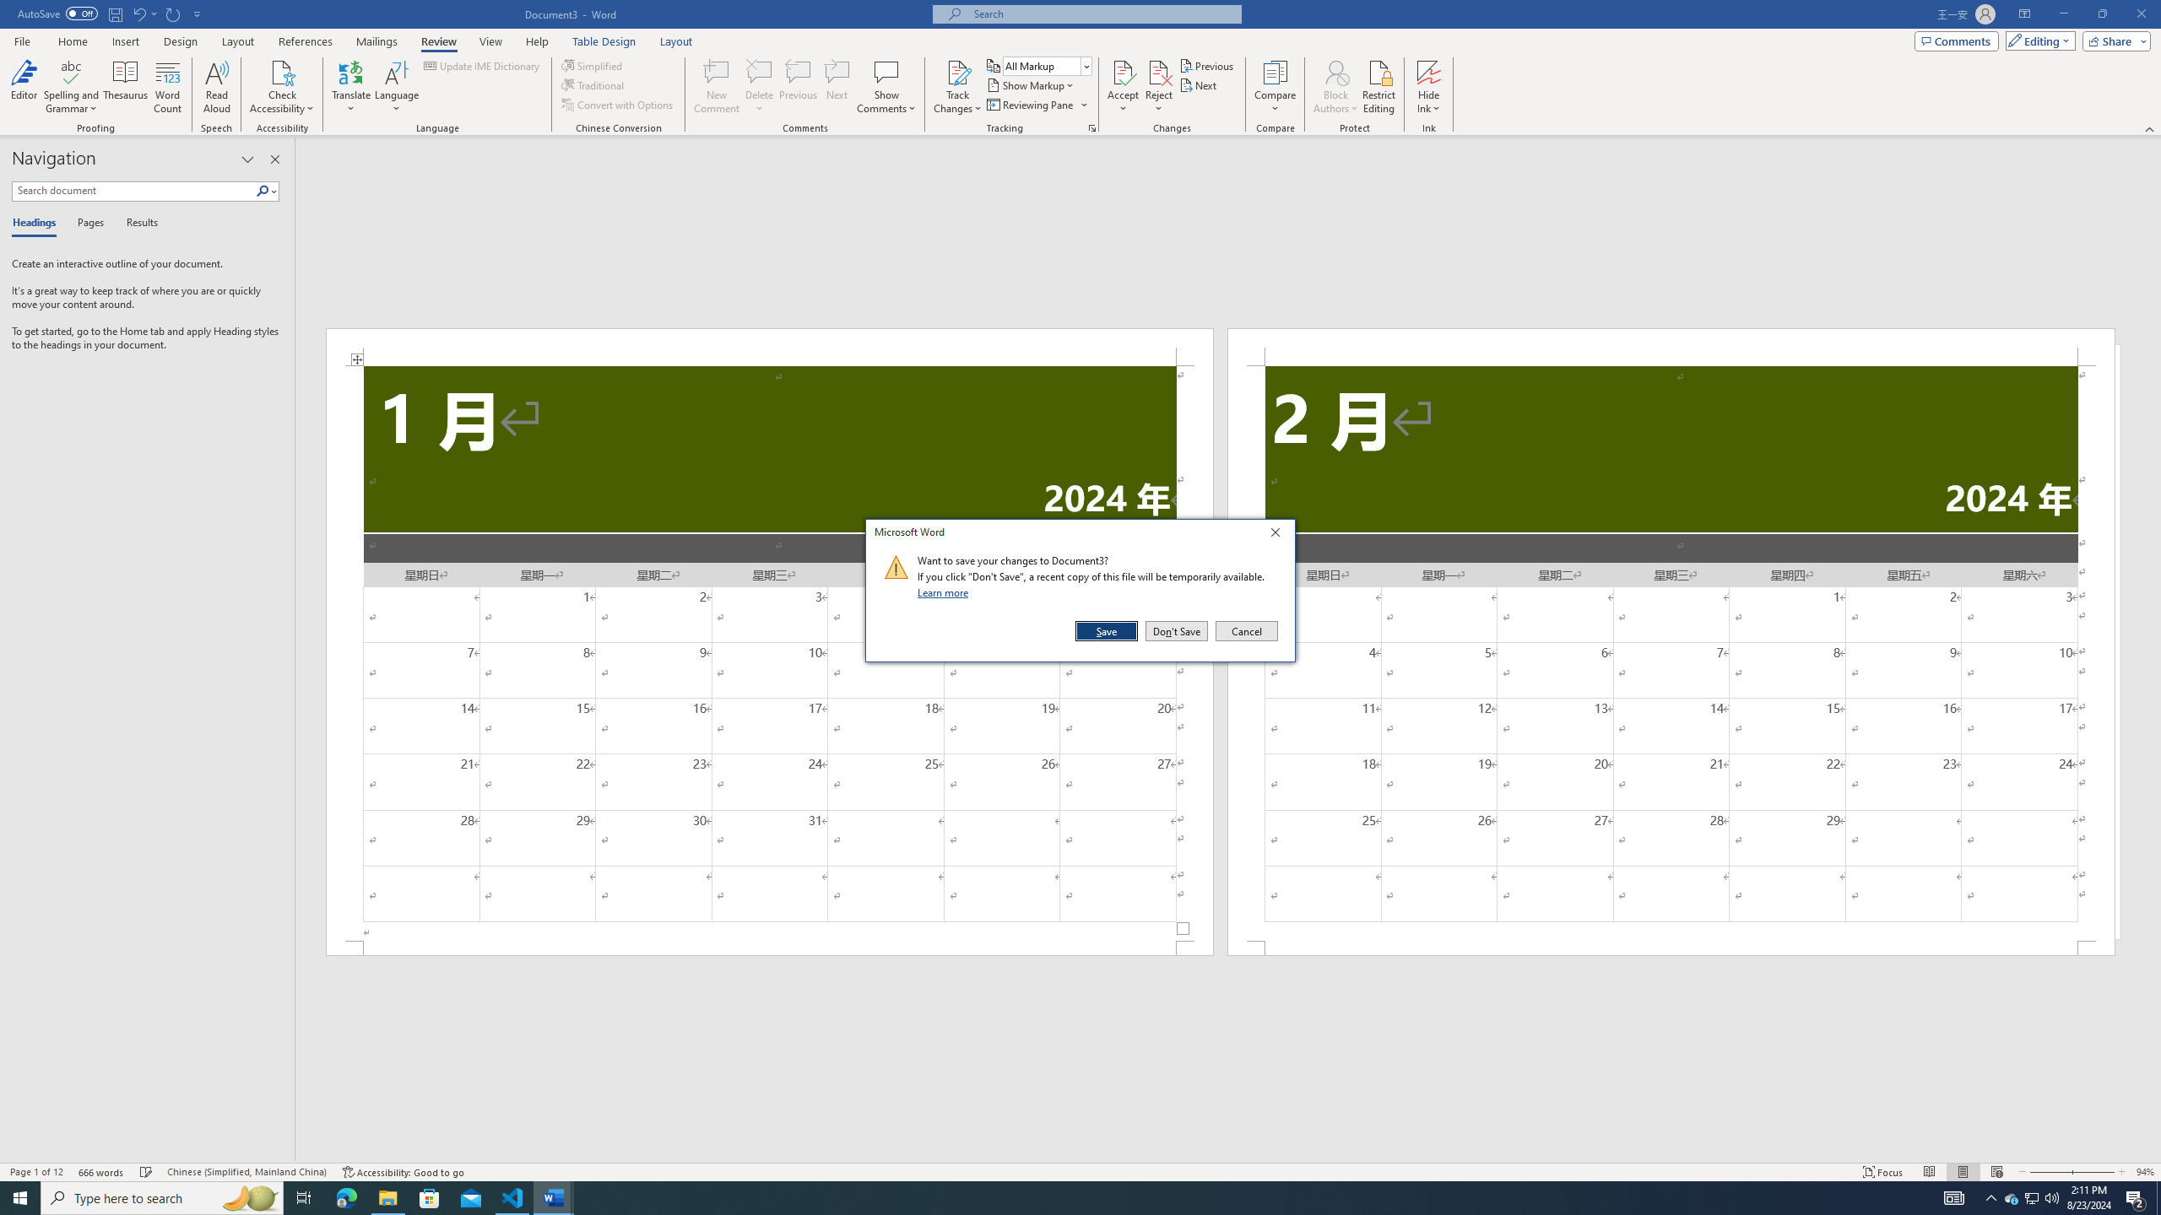 The width and height of the screenshot is (2161, 1215). What do you see at coordinates (1245, 631) in the screenshot?
I see `Cancel` at bounding box center [1245, 631].